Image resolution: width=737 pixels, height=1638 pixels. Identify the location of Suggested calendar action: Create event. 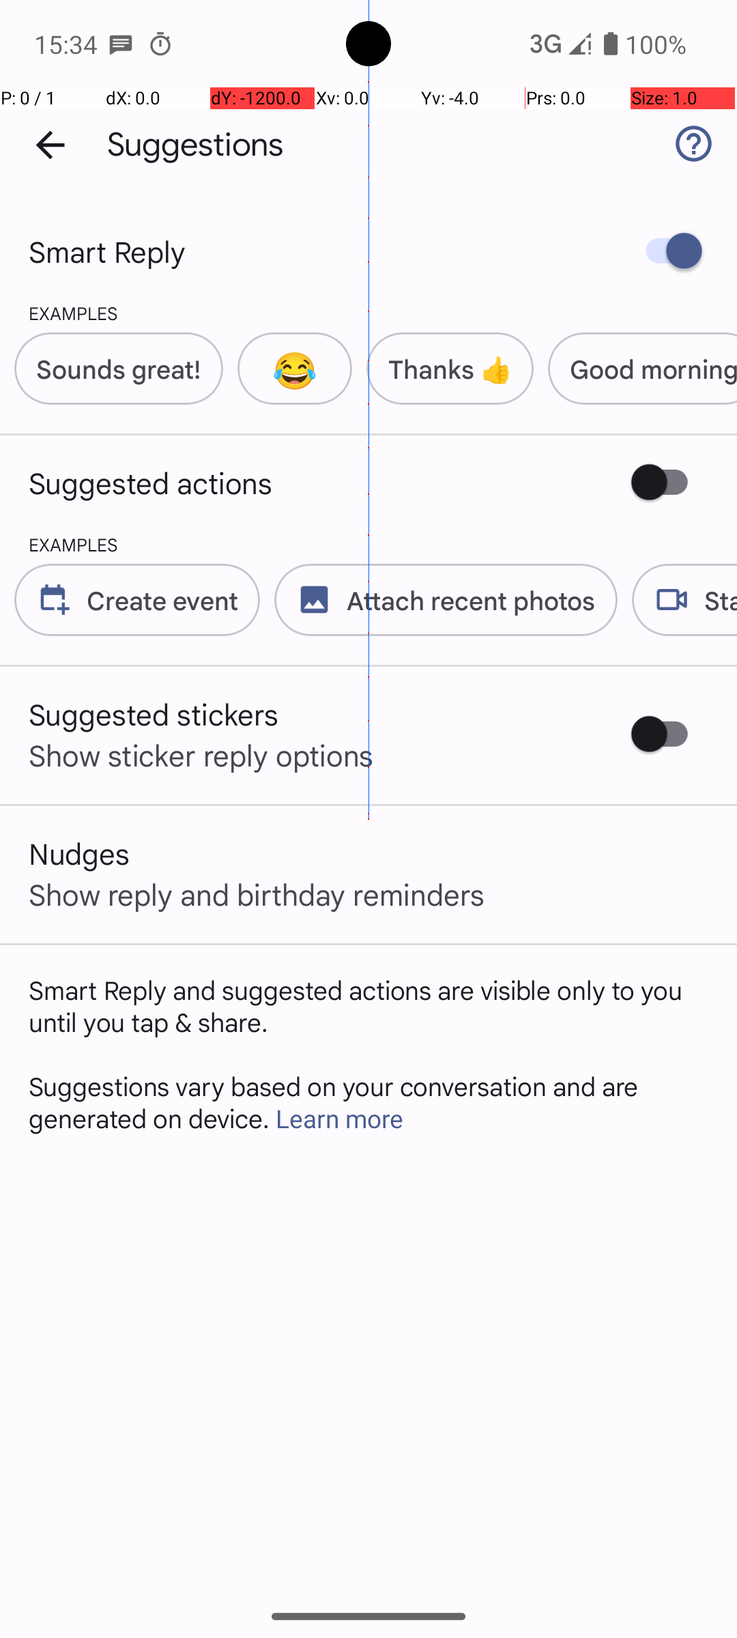
(130, 600).